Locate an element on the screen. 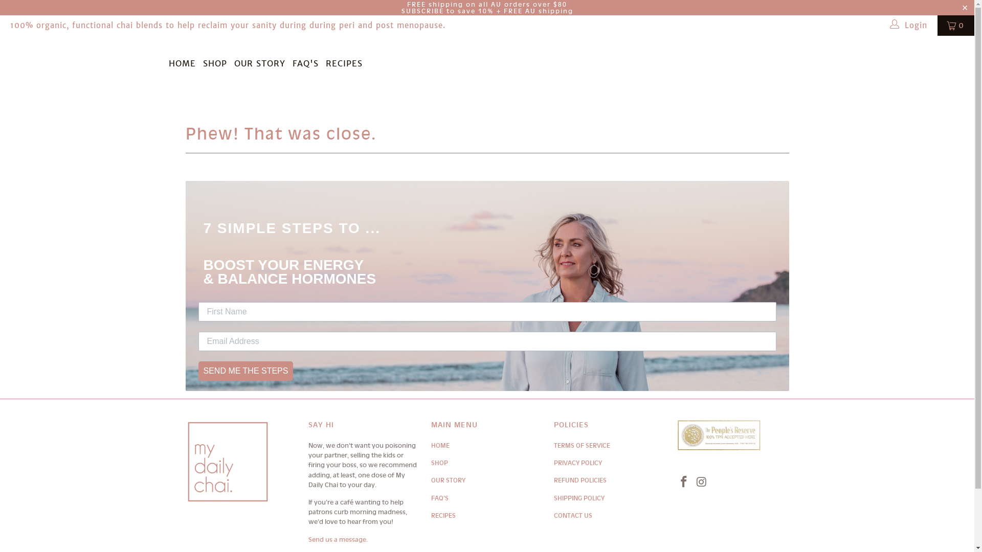 The image size is (982, 552). mydailychai on Instagram is located at coordinates (702, 482).